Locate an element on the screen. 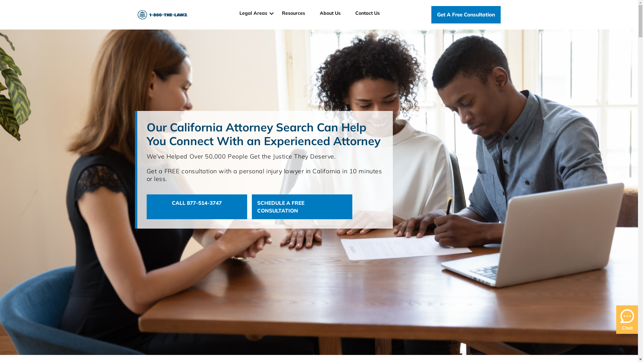 This screenshot has height=362, width=643. Get A Free Consultation is located at coordinates (466, 15).